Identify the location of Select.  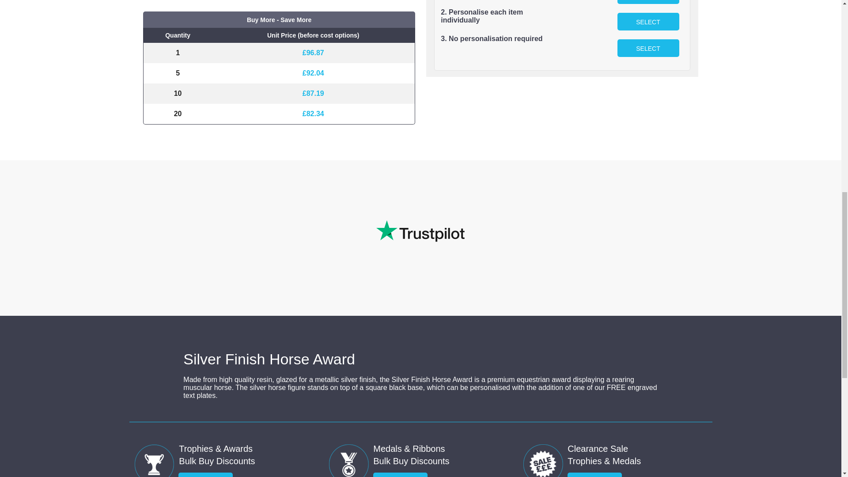
(648, 48).